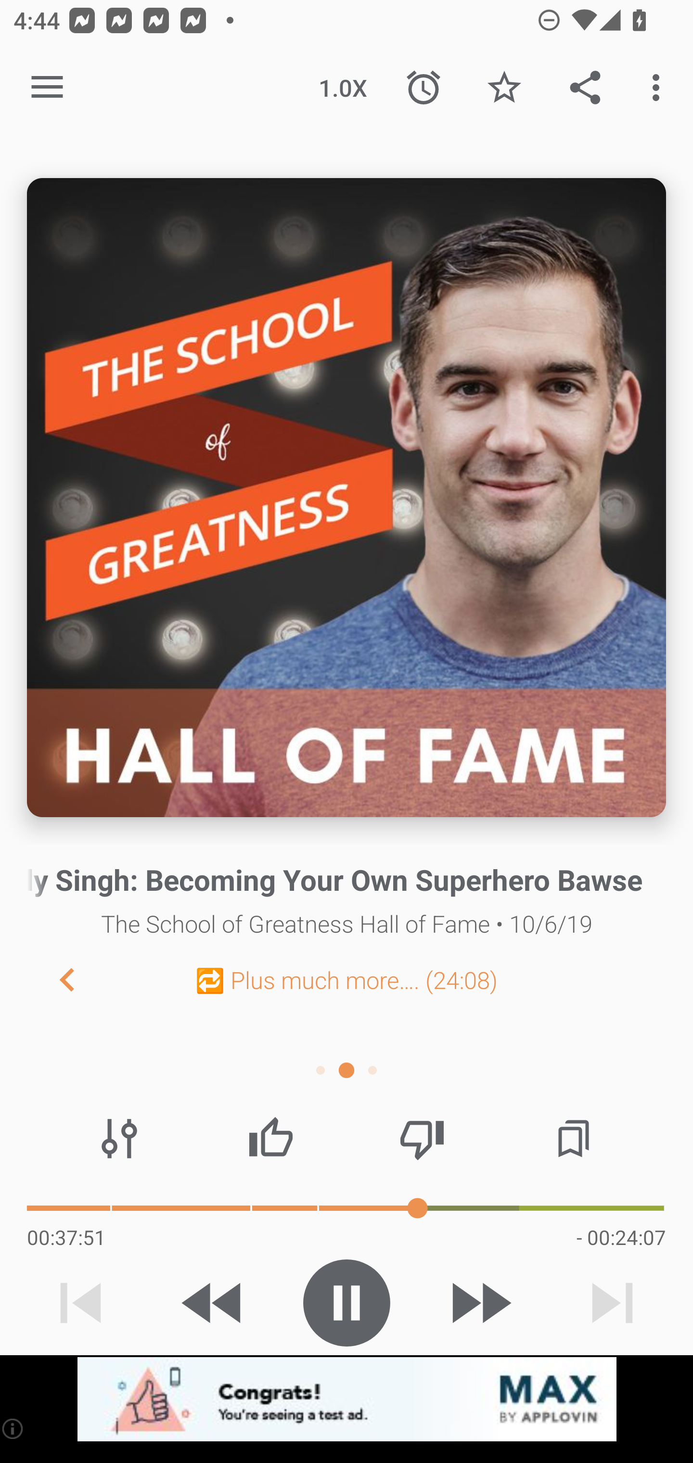 The height and width of the screenshot is (1463, 693). What do you see at coordinates (270, 1139) in the screenshot?
I see `Thumbs up` at bounding box center [270, 1139].